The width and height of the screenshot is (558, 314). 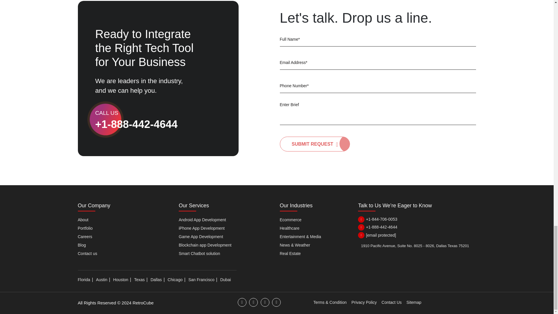 I want to click on Portfolio, so click(x=85, y=228).